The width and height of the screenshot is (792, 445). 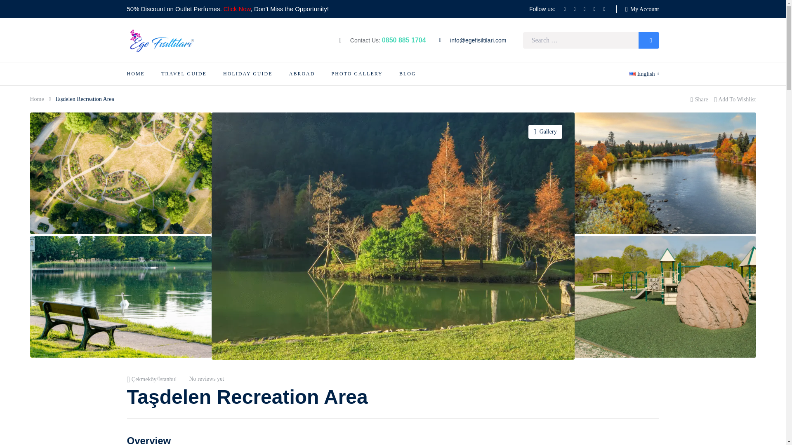 I want to click on Home, so click(x=36, y=99).